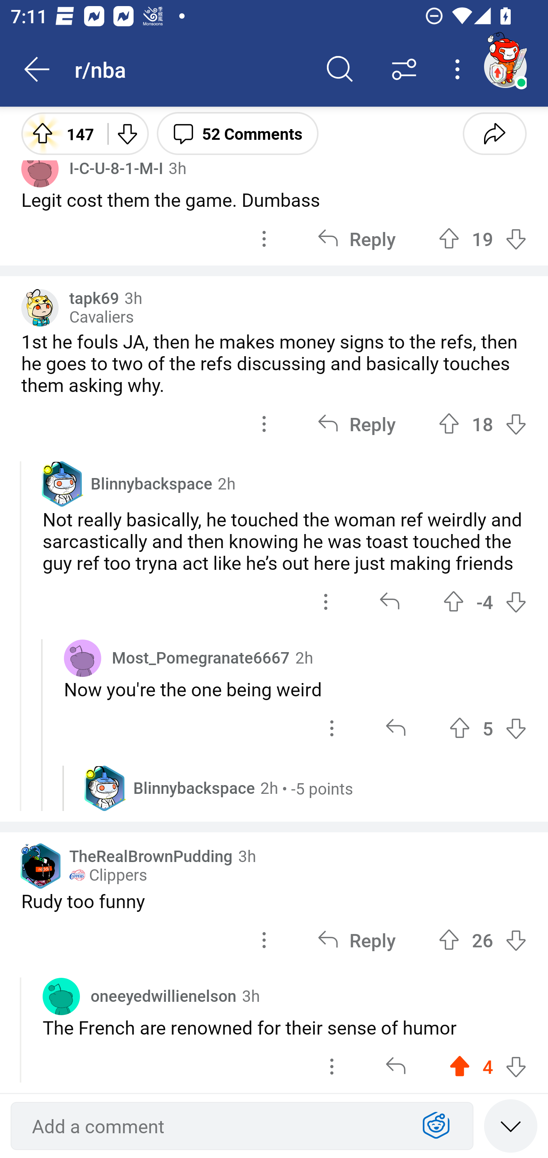 This screenshot has height=1158, width=548. I want to click on Reply, so click(356, 238).